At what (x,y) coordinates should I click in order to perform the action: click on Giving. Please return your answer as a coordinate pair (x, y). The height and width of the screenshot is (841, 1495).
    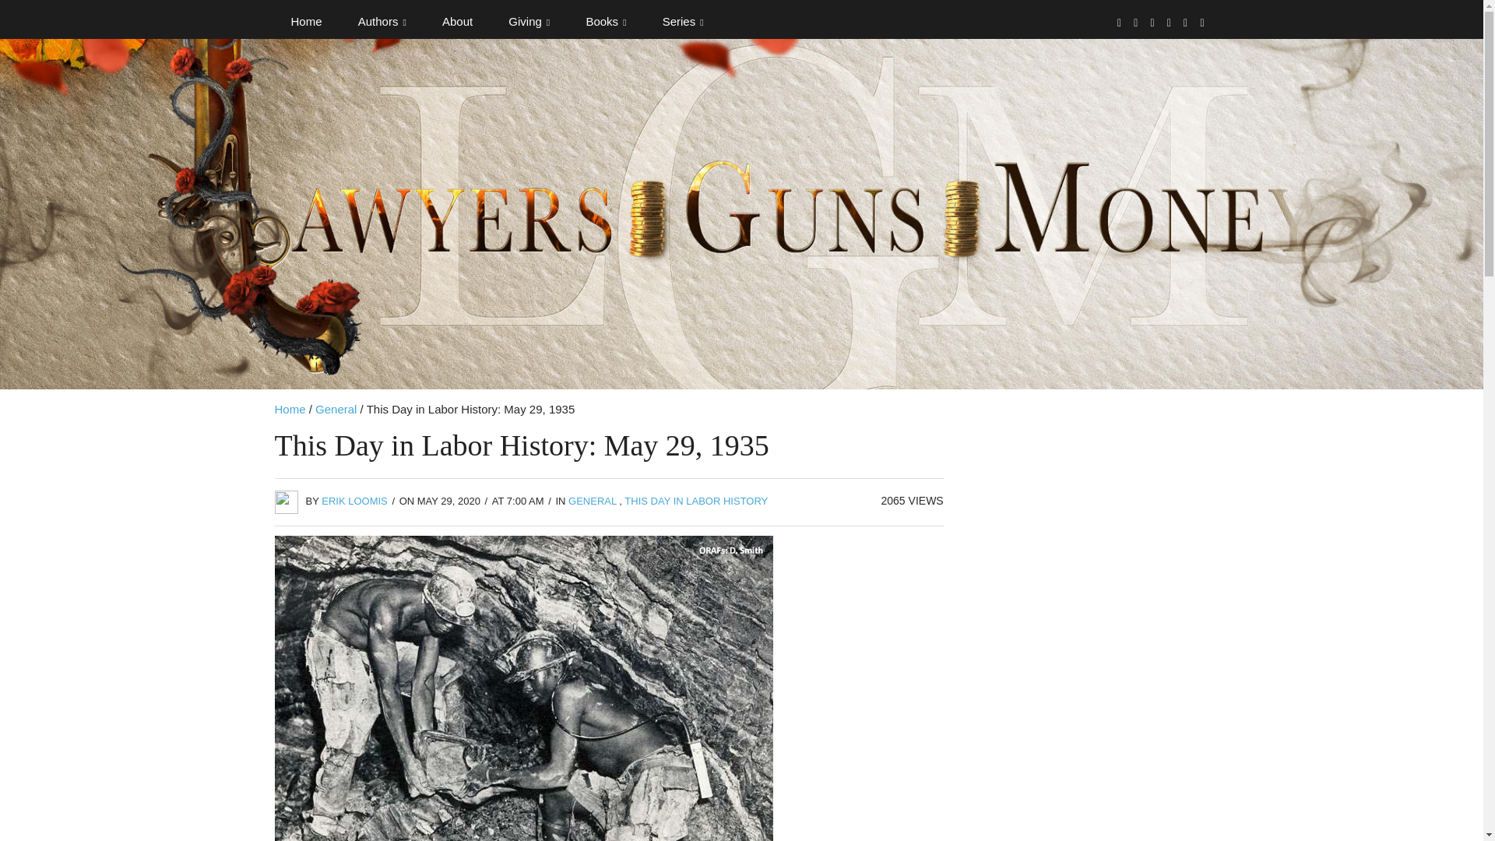
    Looking at the image, I should click on (529, 22).